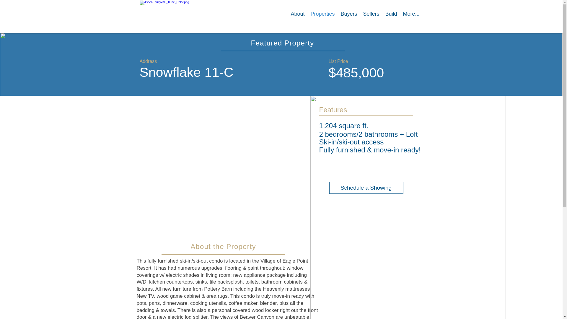  I want to click on Build, so click(391, 19).